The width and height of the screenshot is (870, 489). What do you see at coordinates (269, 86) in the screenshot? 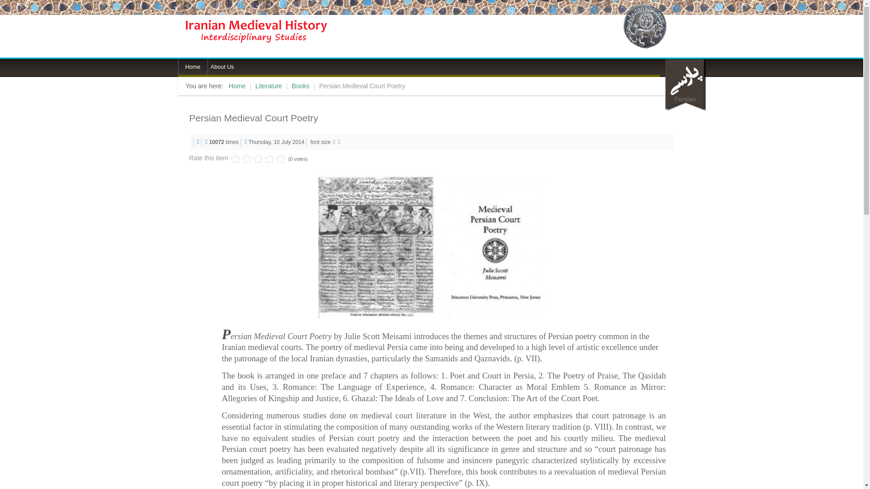
I see `Literature` at bounding box center [269, 86].